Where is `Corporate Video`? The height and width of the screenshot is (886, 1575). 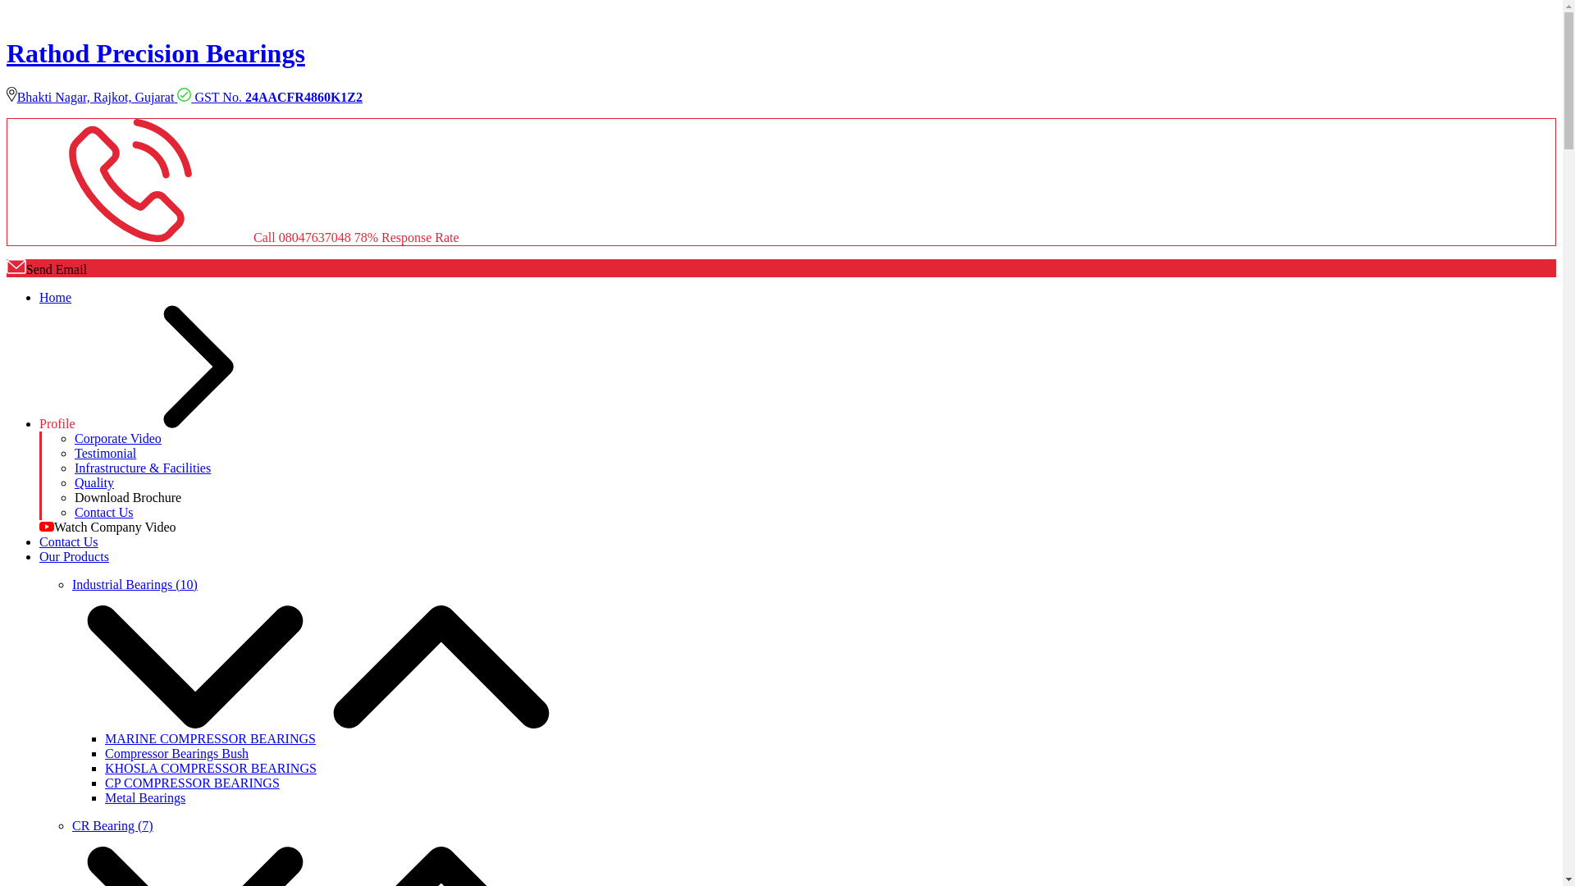 Corporate Video is located at coordinates (118, 438).